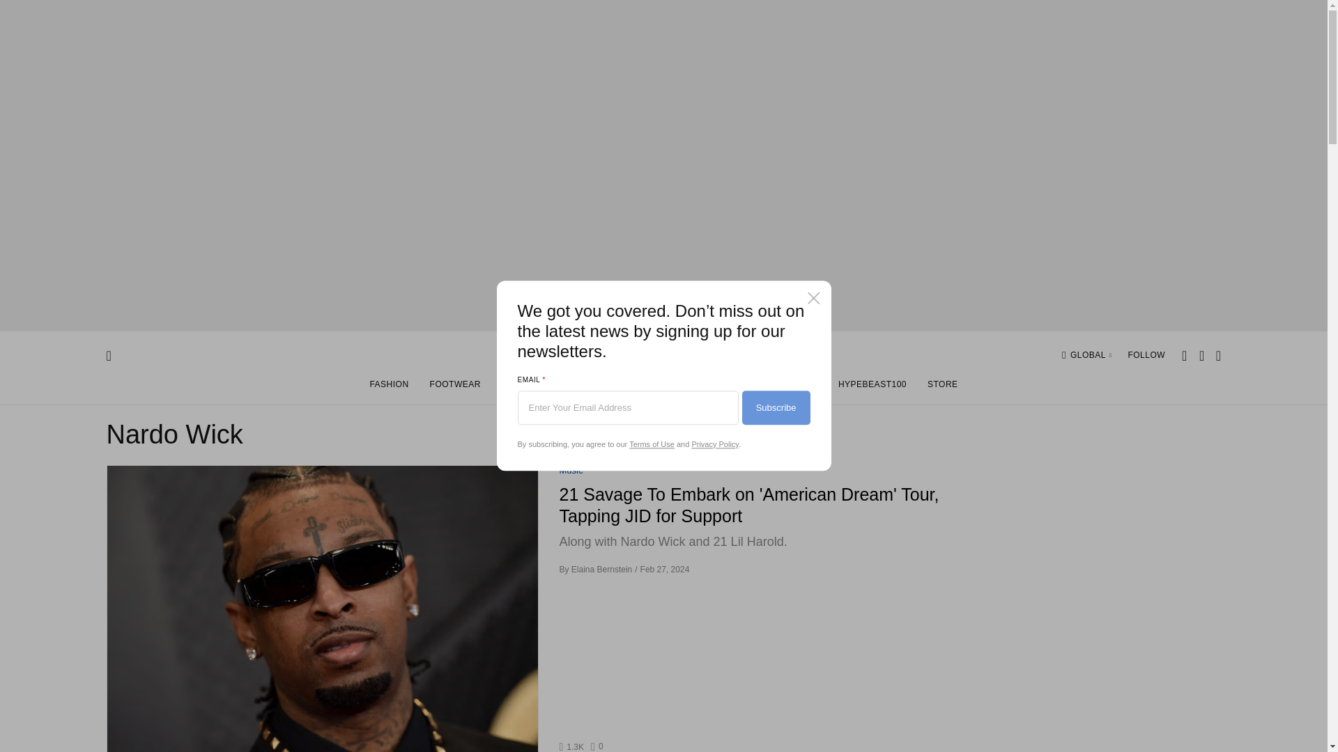 The image size is (1338, 752). Describe the element at coordinates (1116, 552) in the screenshot. I see `3rd party ad content` at that location.